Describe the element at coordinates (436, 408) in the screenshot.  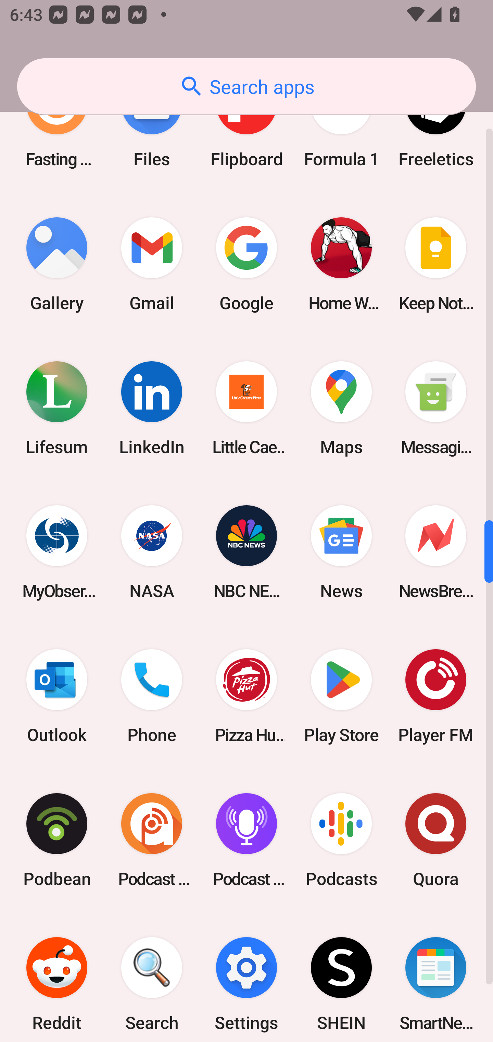
I see `Messaging` at that location.